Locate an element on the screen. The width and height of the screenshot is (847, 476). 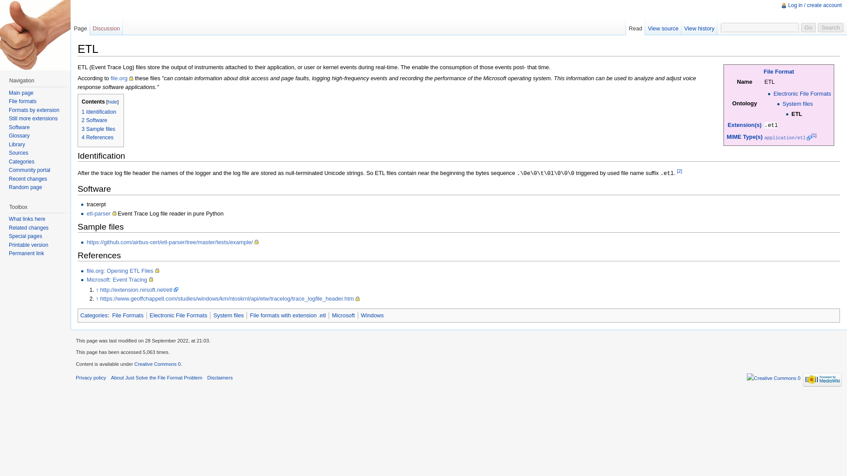
Go is located at coordinates (809, 27).